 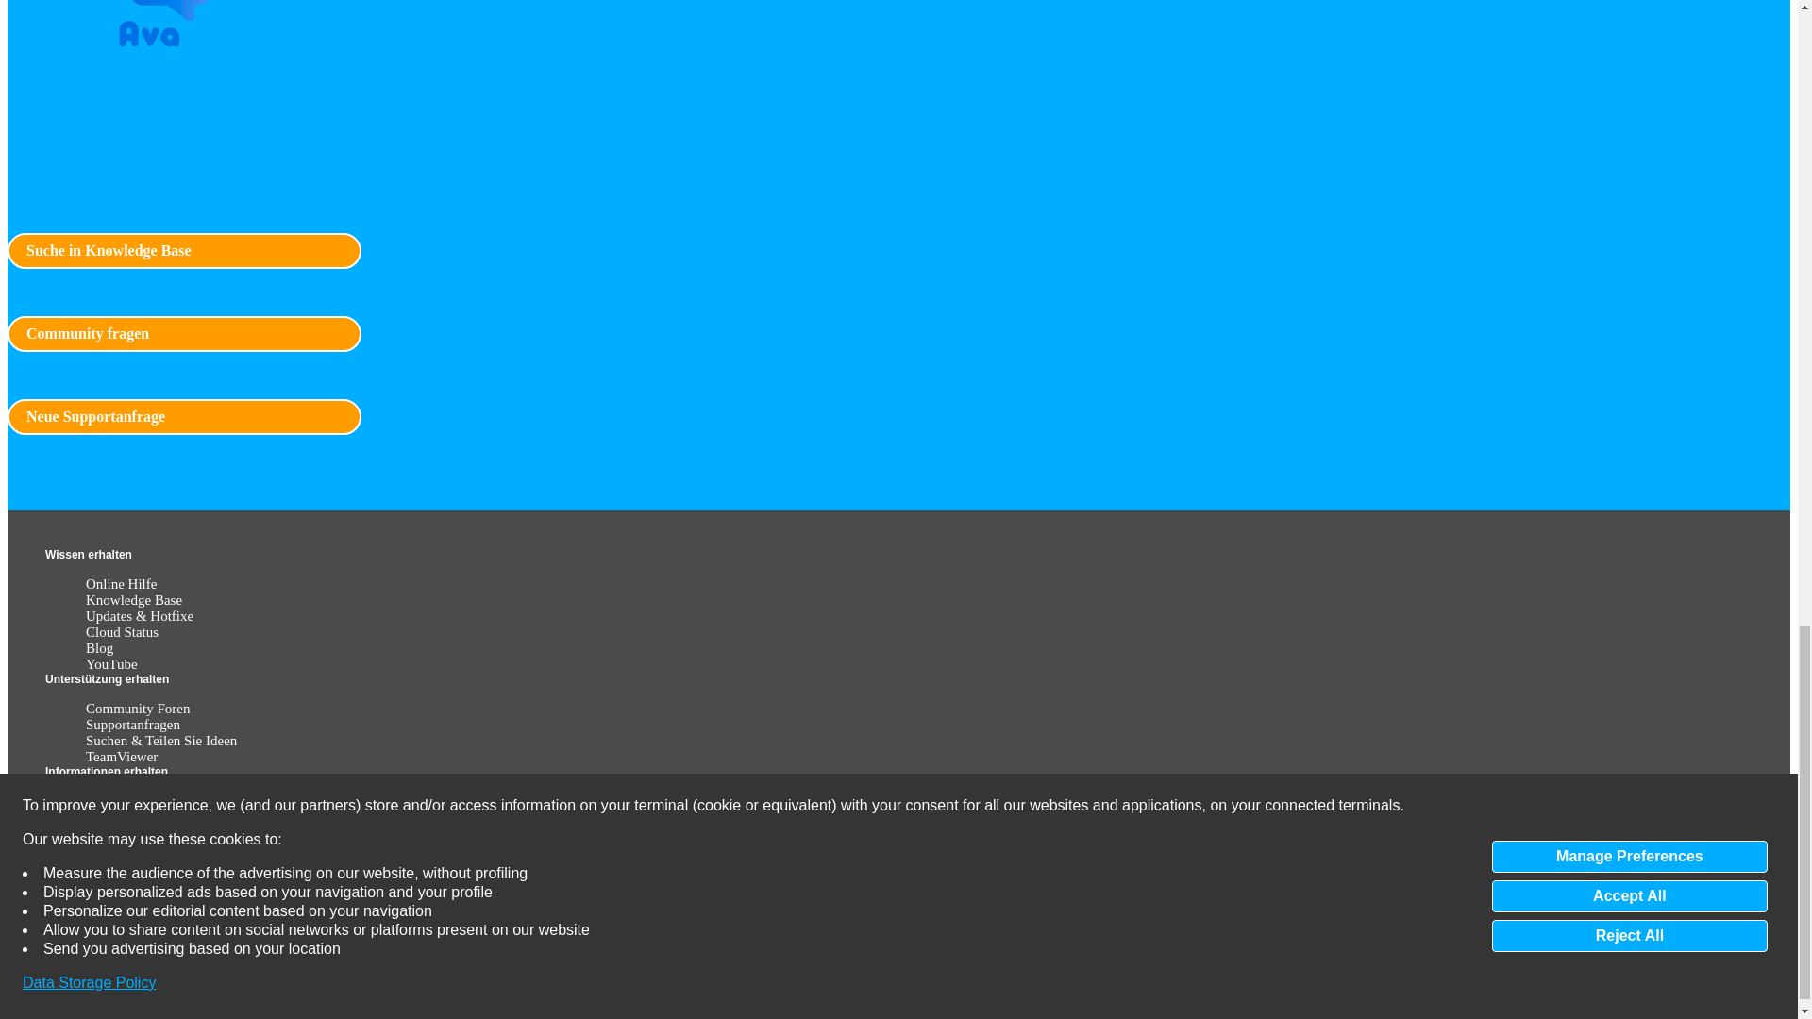 What do you see at coordinates (183, 333) in the screenshot?
I see `Community fragen` at bounding box center [183, 333].